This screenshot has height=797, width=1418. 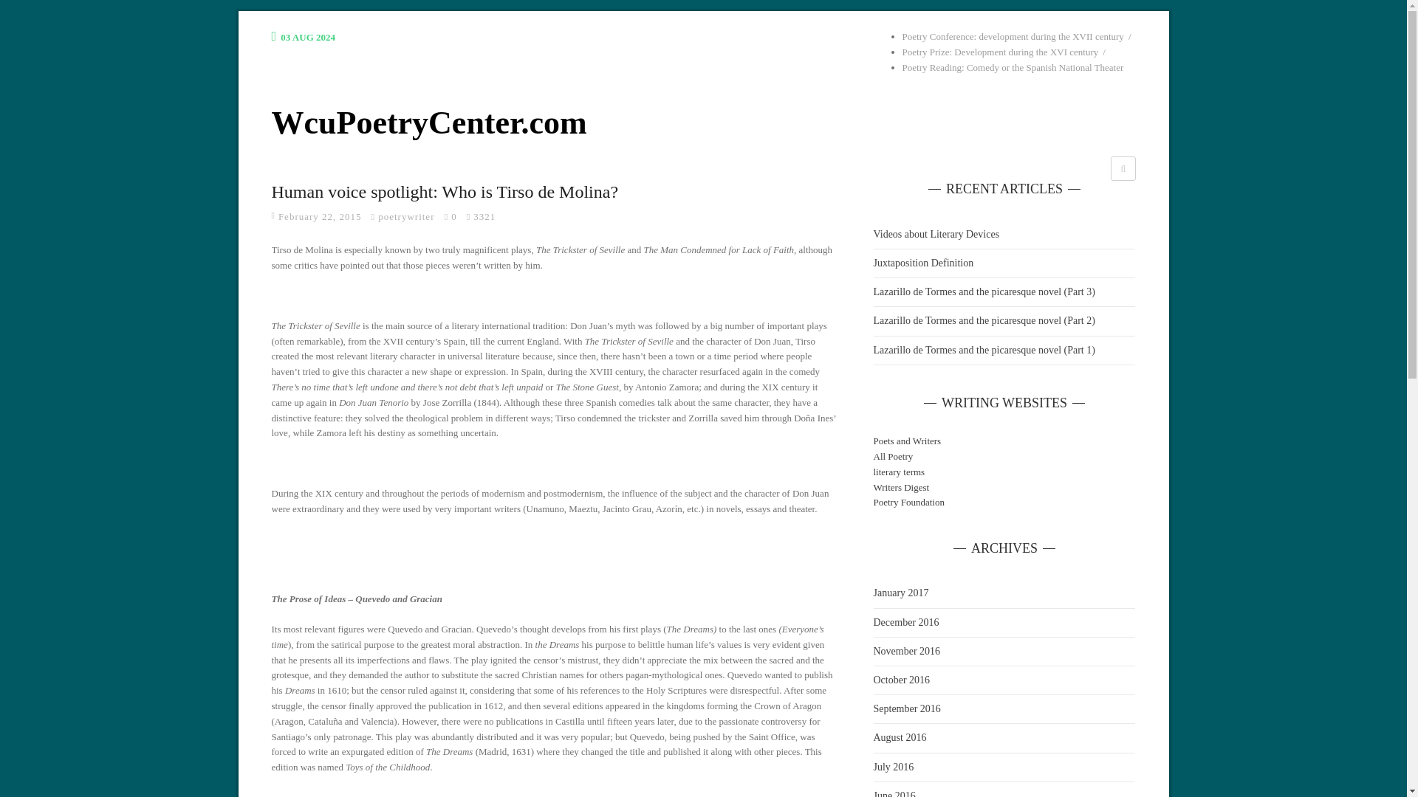 I want to click on All Poetry, so click(x=893, y=456).